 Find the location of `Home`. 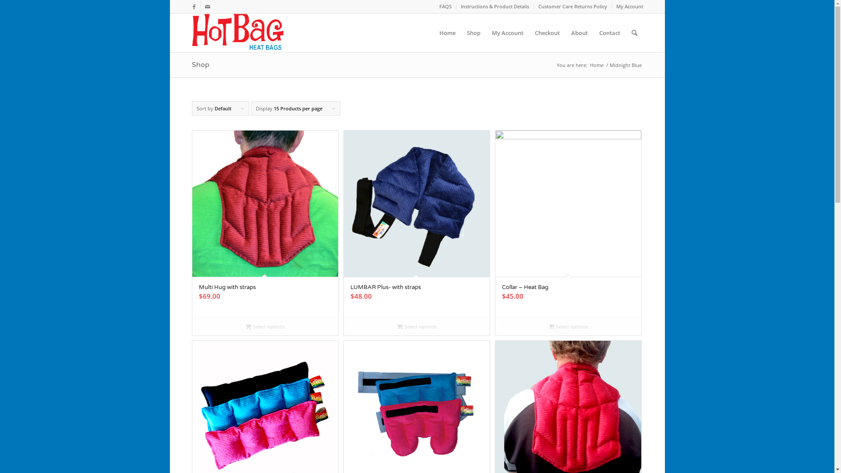

Home is located at coordinates (597, 65).